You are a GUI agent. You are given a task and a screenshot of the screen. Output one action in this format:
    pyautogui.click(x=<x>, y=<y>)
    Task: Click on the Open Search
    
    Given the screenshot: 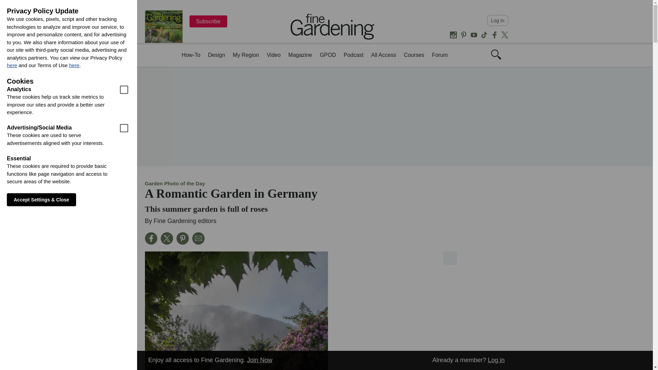 What is the action you would take?
    pyautogui.click(x=496, y=58)
    